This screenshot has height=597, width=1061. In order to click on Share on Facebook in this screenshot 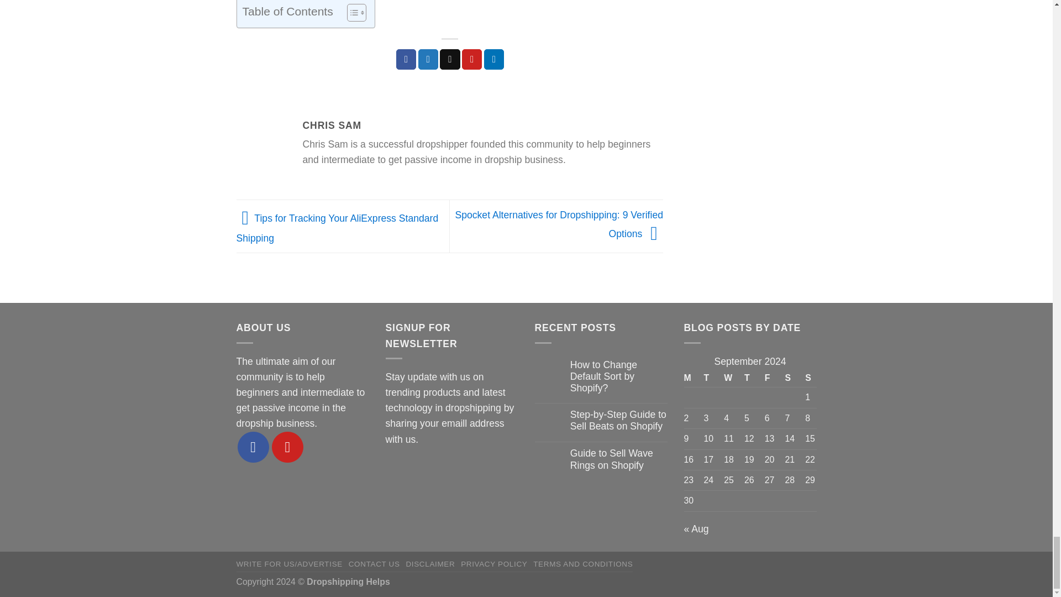, I will do `click(406, 59)`.